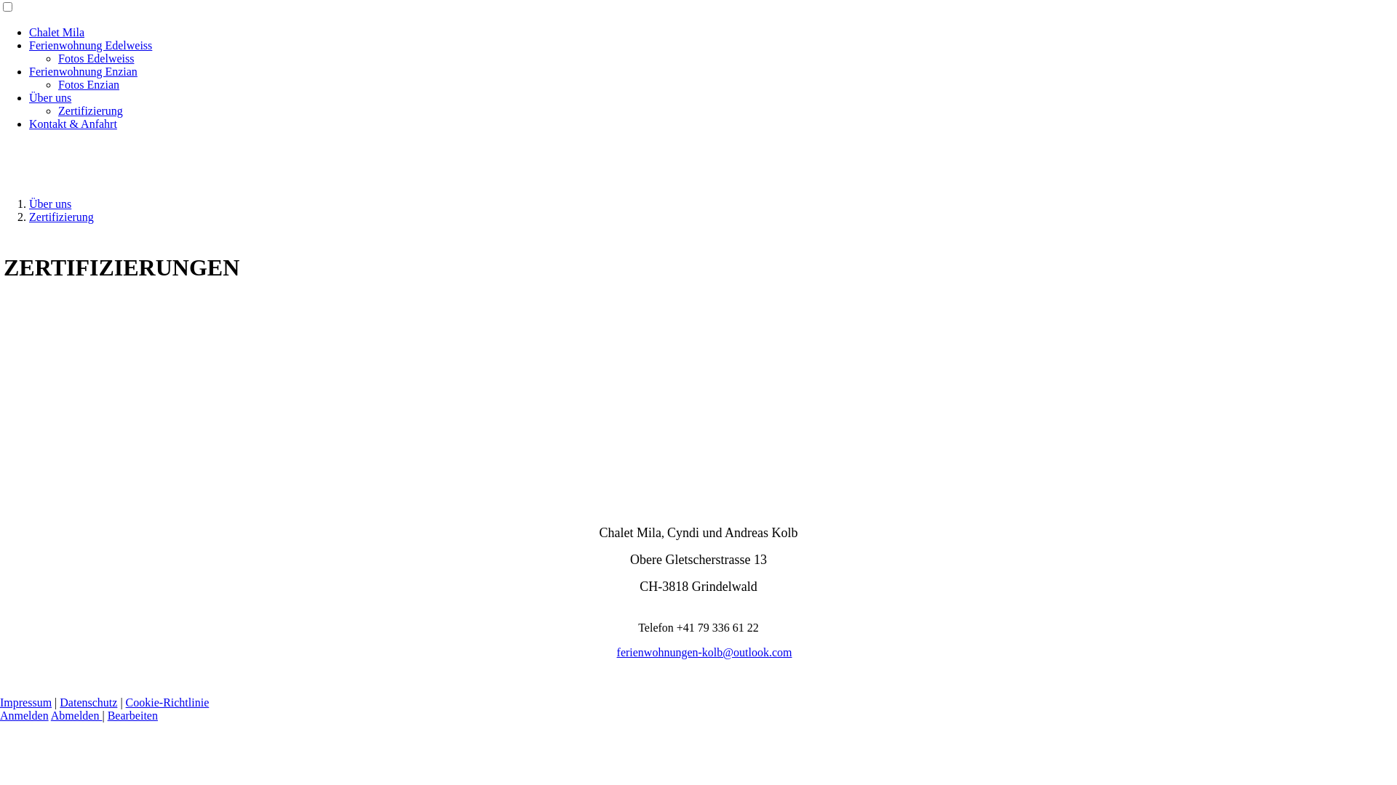 Image resolution: width=1397 pixels, height=785 pixels. I want to click on Datenschutz, so click(89, 702).